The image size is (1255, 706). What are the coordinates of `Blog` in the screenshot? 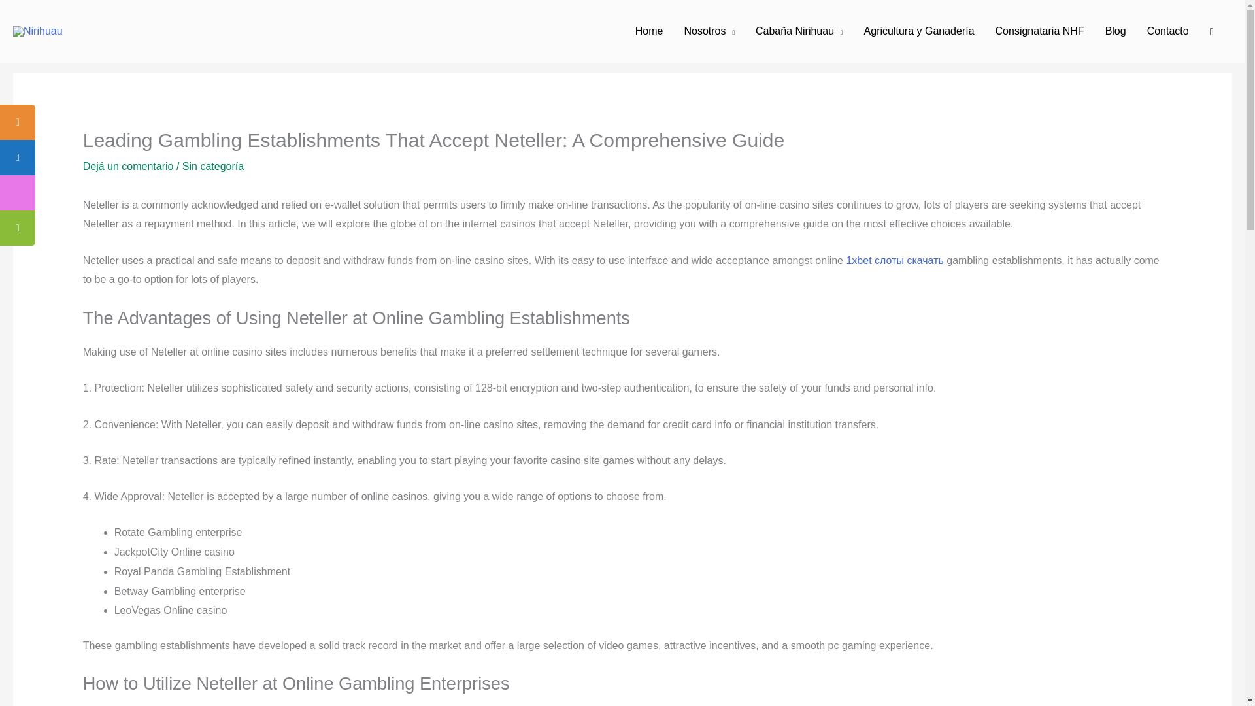 It's located at (1115, 31).